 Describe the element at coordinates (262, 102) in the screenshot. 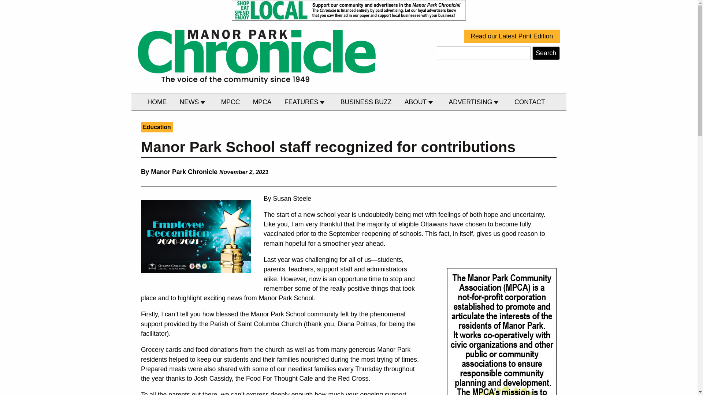

I see `MPCA` at that location.